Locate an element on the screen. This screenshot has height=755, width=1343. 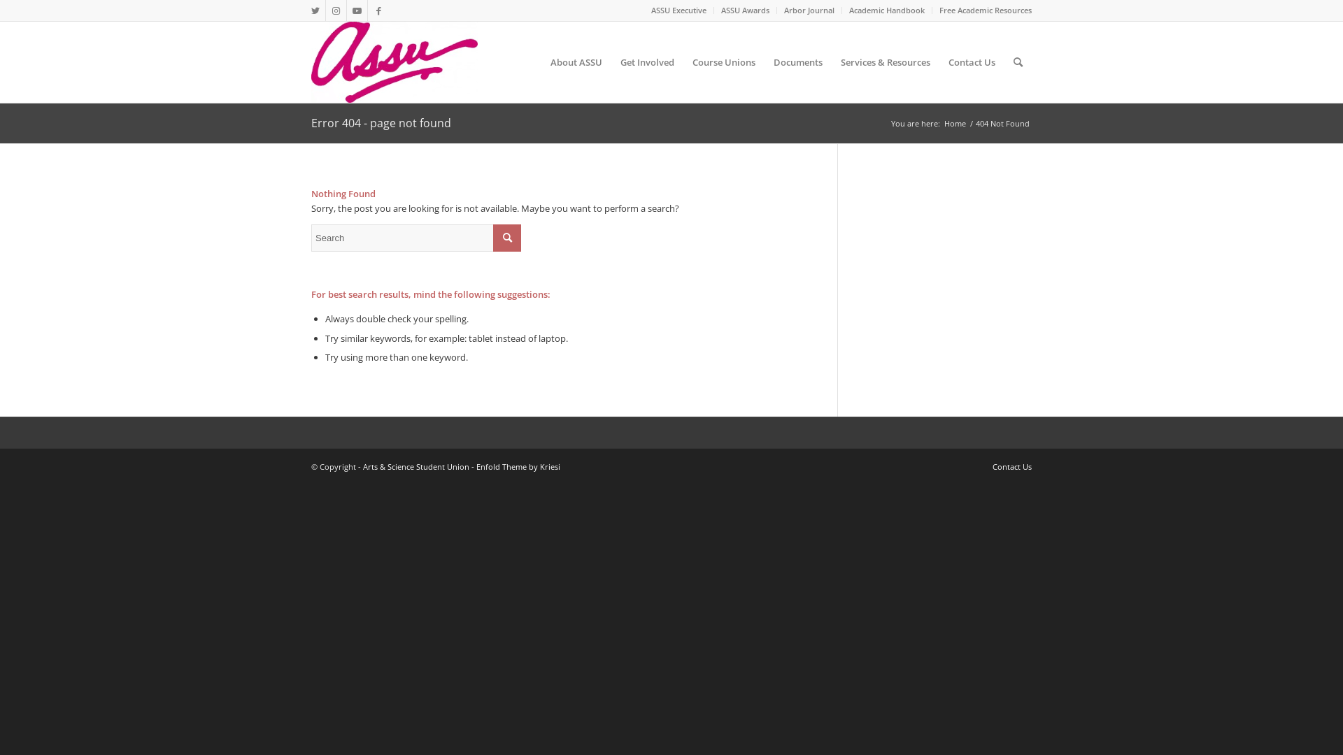
About ASSU is located at coordinates (576, 62).